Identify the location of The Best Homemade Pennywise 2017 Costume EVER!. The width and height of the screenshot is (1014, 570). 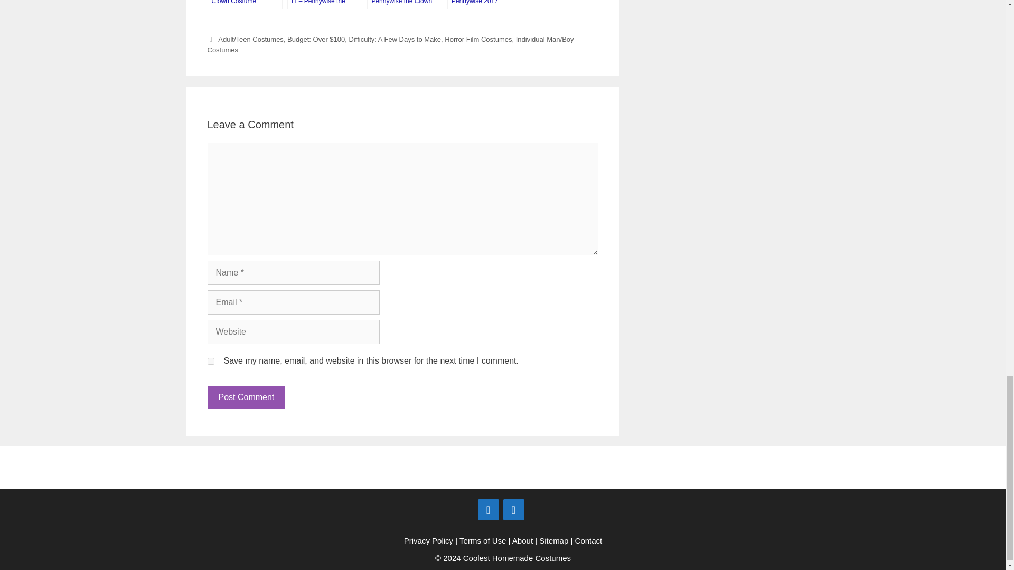
(484, 5).